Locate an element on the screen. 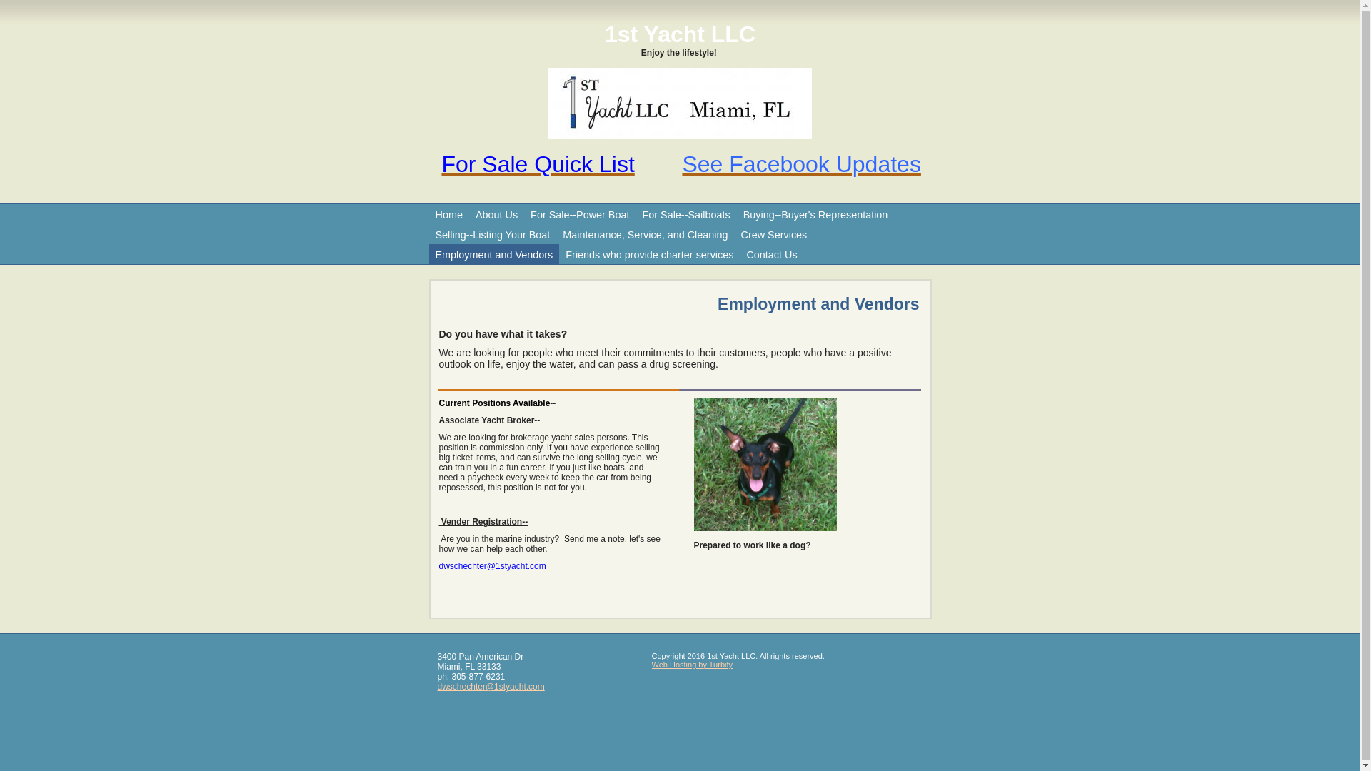 Image resolution: width=1371 pixels, height=771 pixels. Web Hosting by Turbify is located at coordinates (692, 665).